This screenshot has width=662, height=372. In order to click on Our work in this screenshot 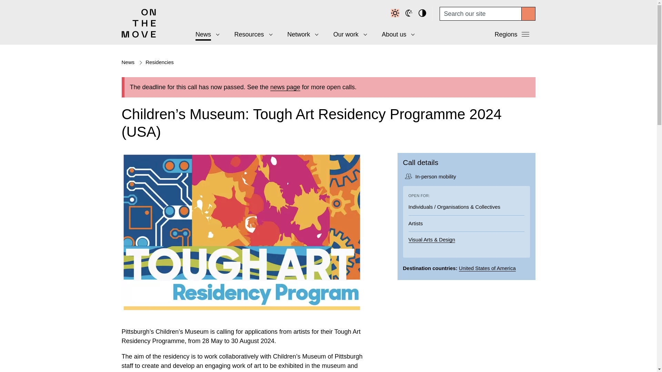, I will do `click(348, 34)`.